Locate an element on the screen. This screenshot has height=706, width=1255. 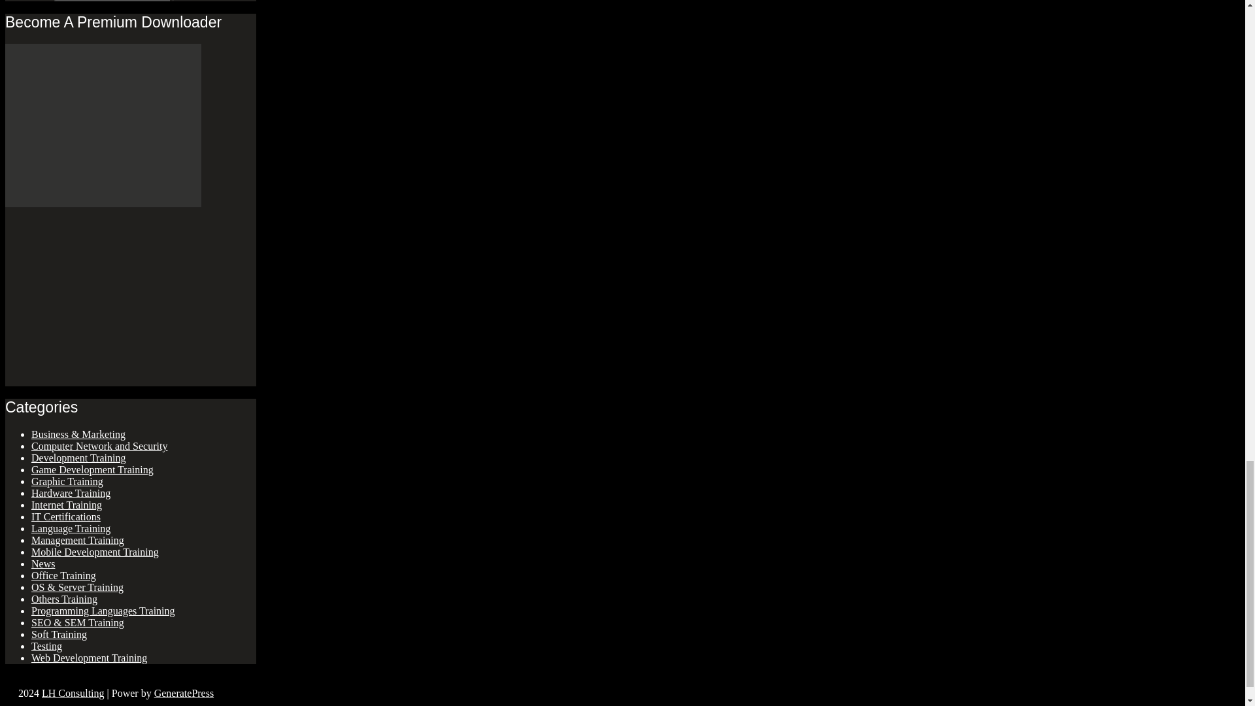
IT Certifications is located at coordinates (65, 516).